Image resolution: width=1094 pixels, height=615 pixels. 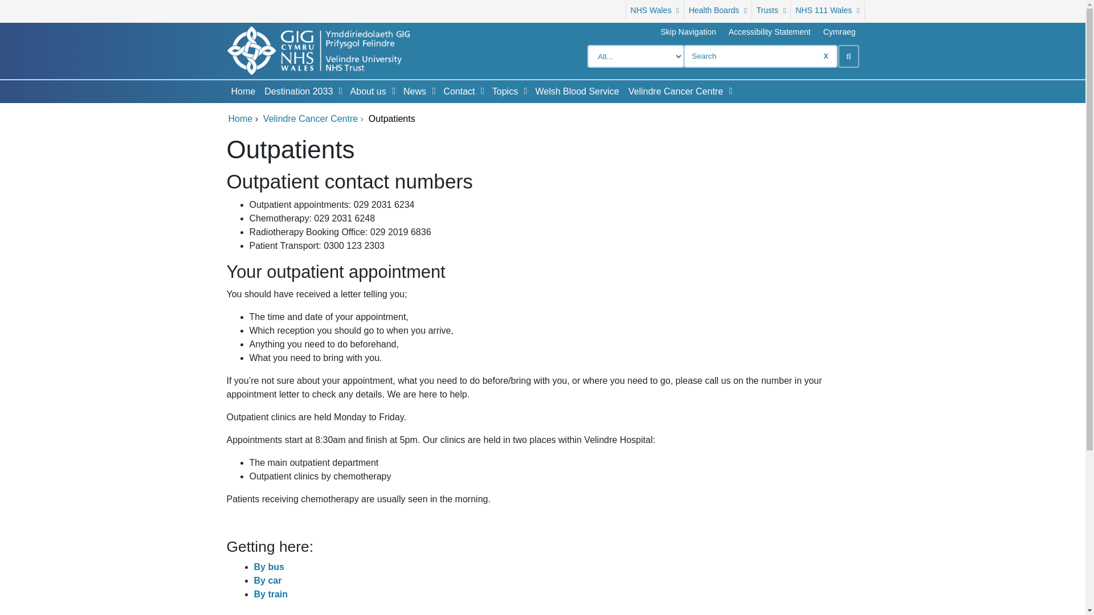 I want to click on Skip Navigation, so click(x=687, y=32).